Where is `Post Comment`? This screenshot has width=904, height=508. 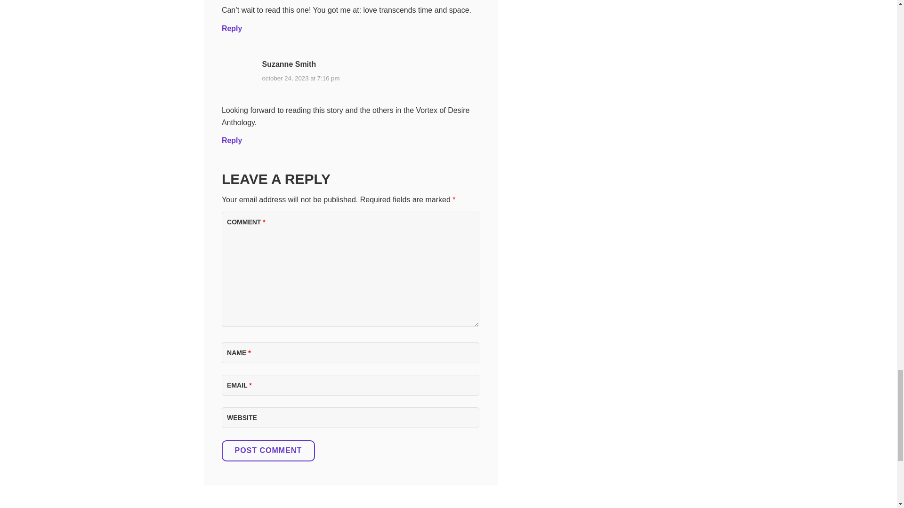
Post Comment is located at coordinates (268, 451).